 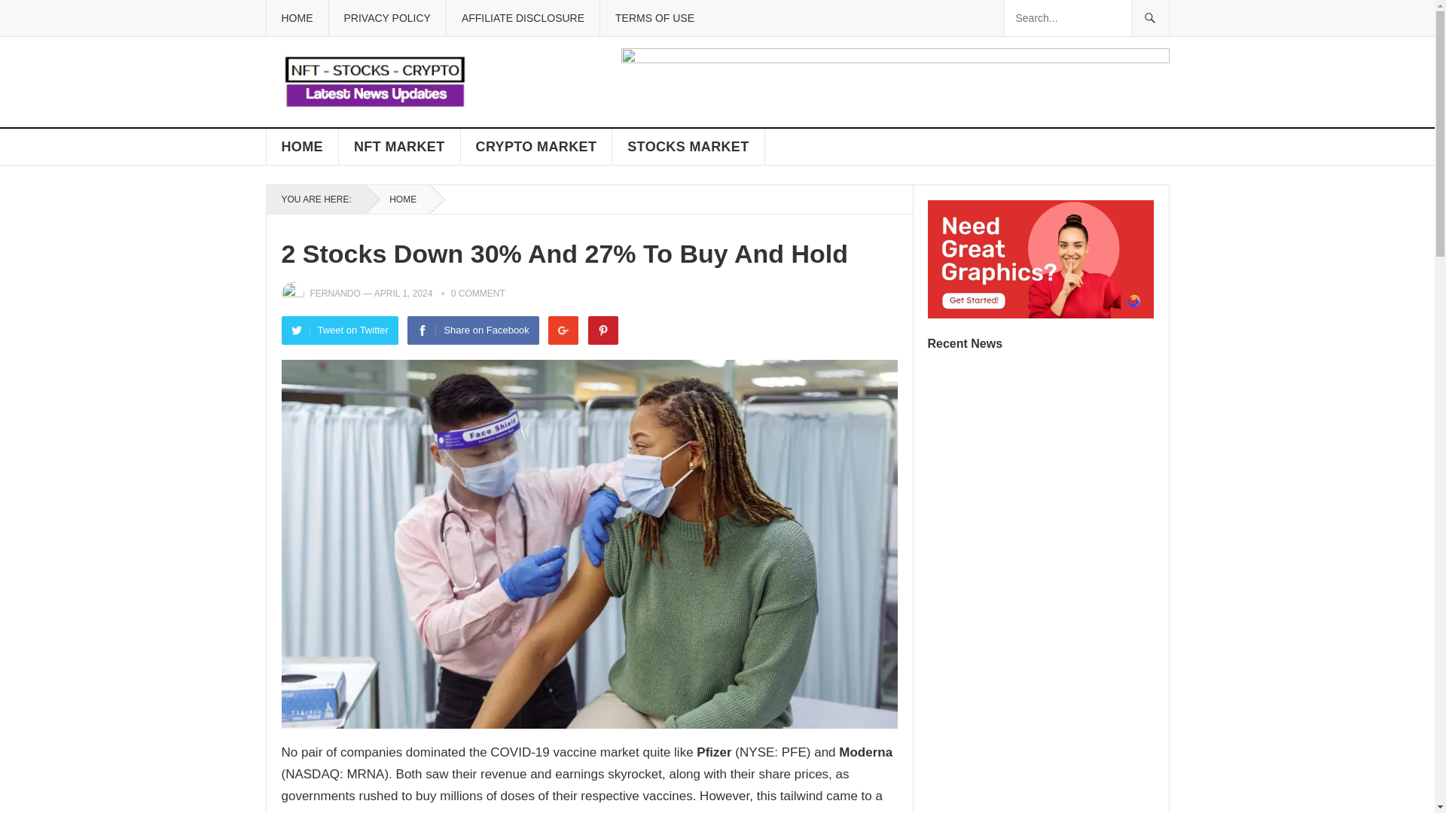 I want to click on Posts by Fernando, so click(x=335, y=294).